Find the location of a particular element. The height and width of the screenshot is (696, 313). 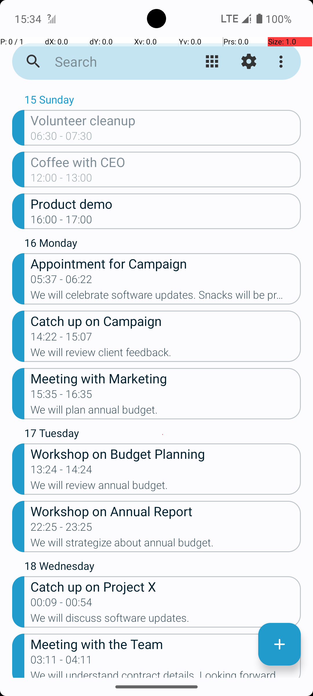

Product demo is located at coordinates (166, 204).